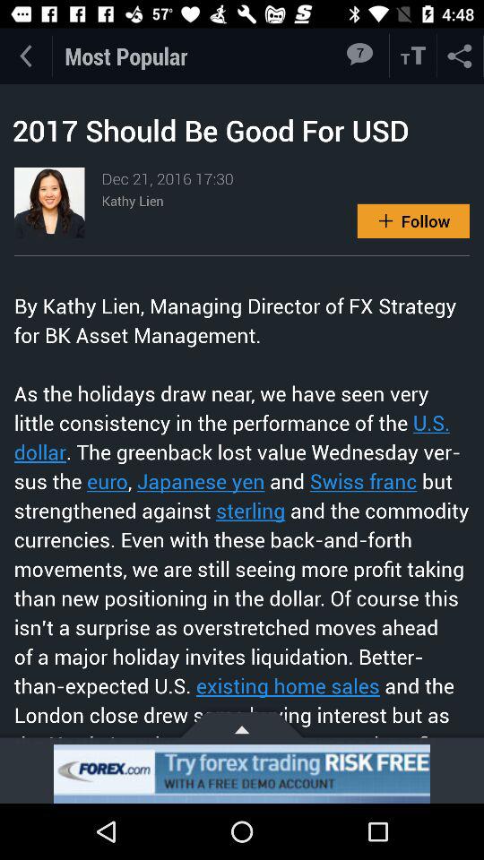 This screenshot has height=860, width=484. I want to click on open an advertised app, so click(242, 774).